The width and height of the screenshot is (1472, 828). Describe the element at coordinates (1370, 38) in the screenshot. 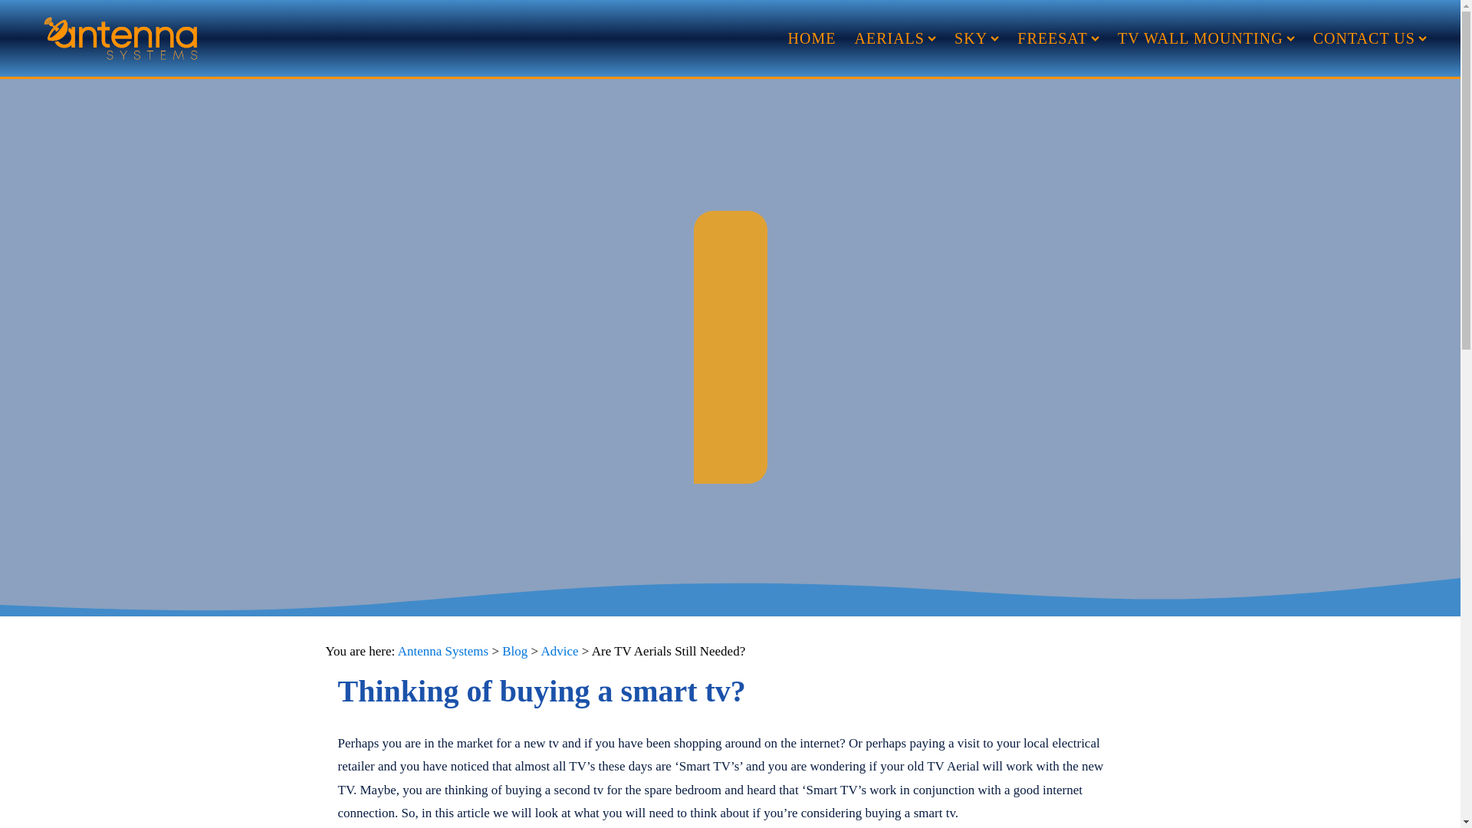

I see `CONTACT US` at that location.